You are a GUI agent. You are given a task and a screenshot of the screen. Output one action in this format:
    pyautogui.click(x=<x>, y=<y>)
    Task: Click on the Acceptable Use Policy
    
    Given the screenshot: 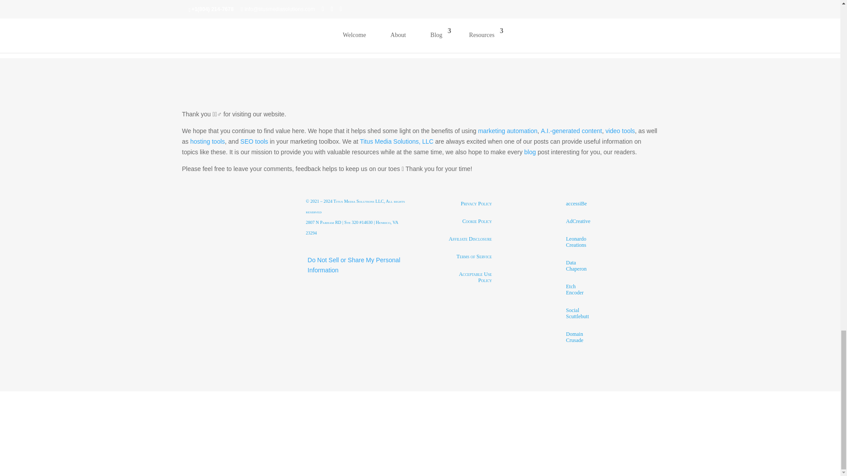 What is the action you would take?
    pyautogui.click(x=470, y=277)
    